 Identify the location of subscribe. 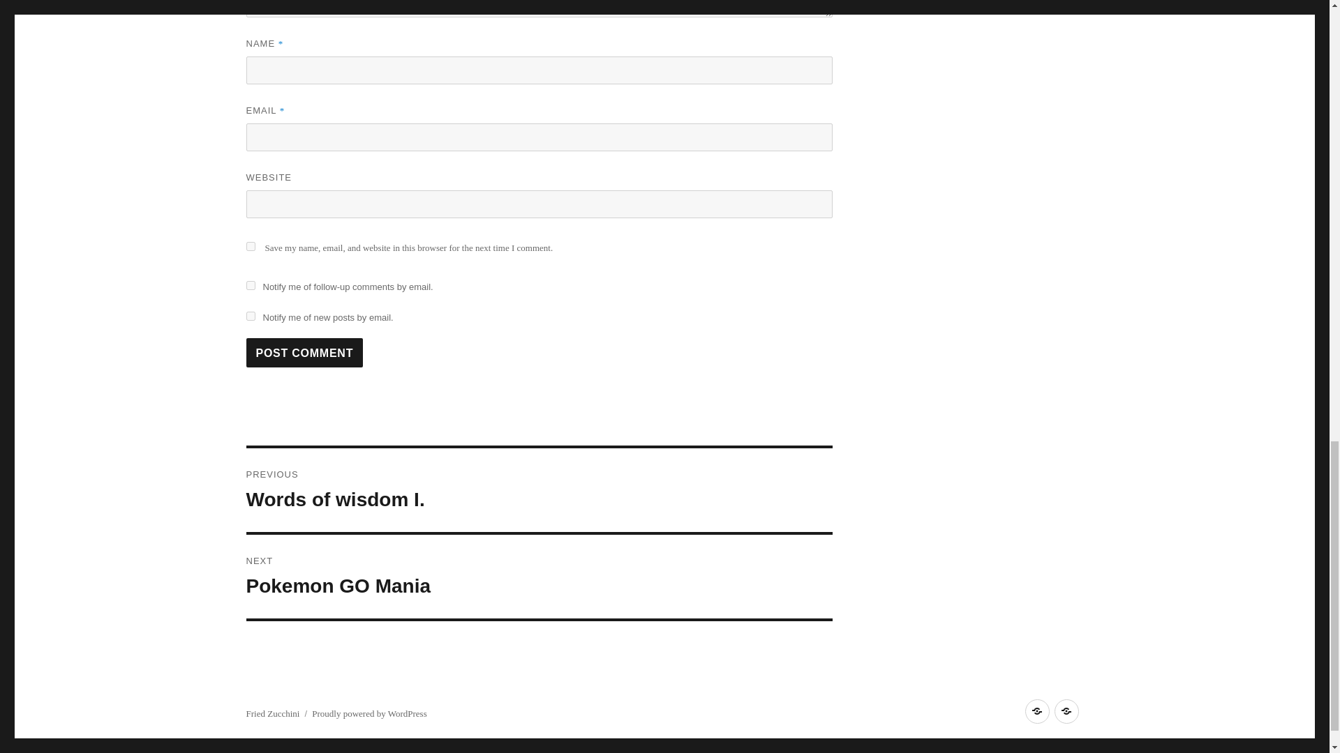
(250, 317).